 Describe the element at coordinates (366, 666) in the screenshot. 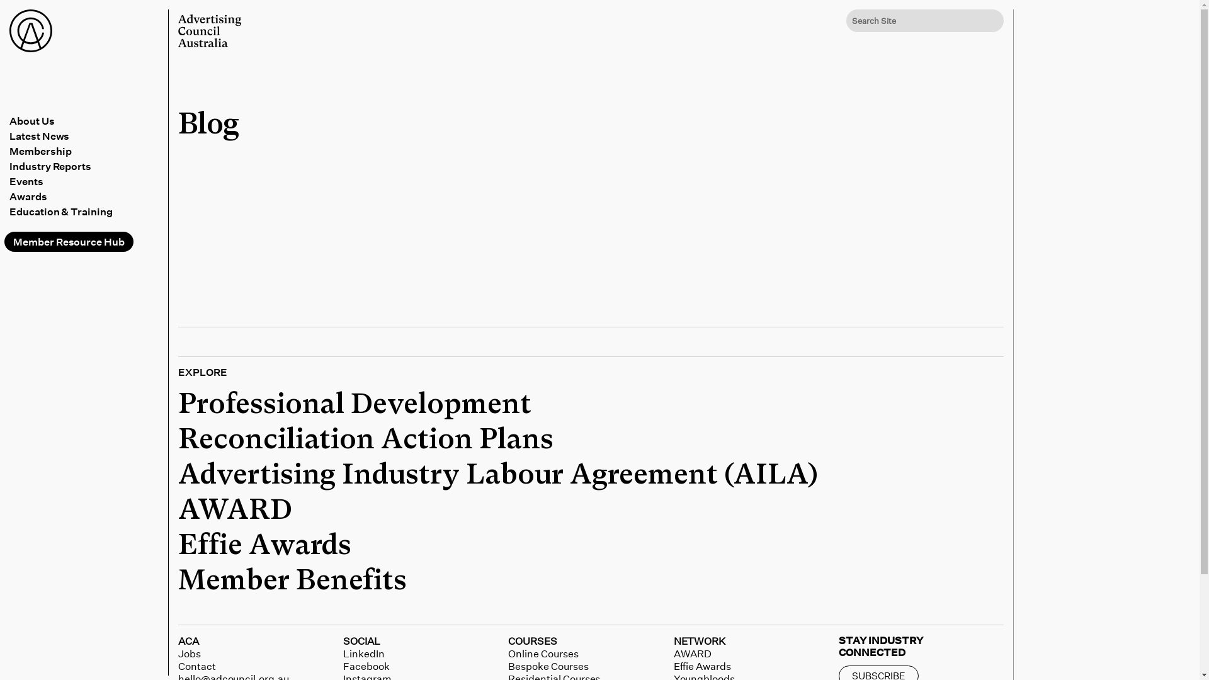

I see `Facebook` at that location.